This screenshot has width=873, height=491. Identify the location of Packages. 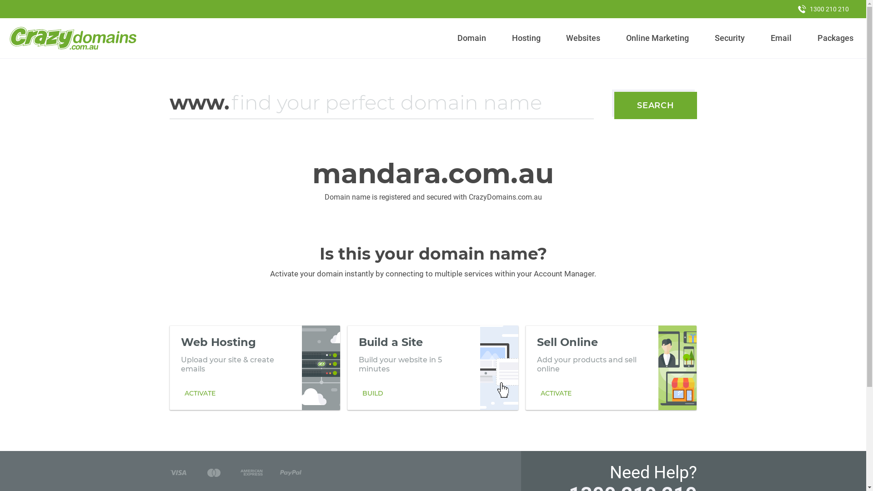
(835, 38).